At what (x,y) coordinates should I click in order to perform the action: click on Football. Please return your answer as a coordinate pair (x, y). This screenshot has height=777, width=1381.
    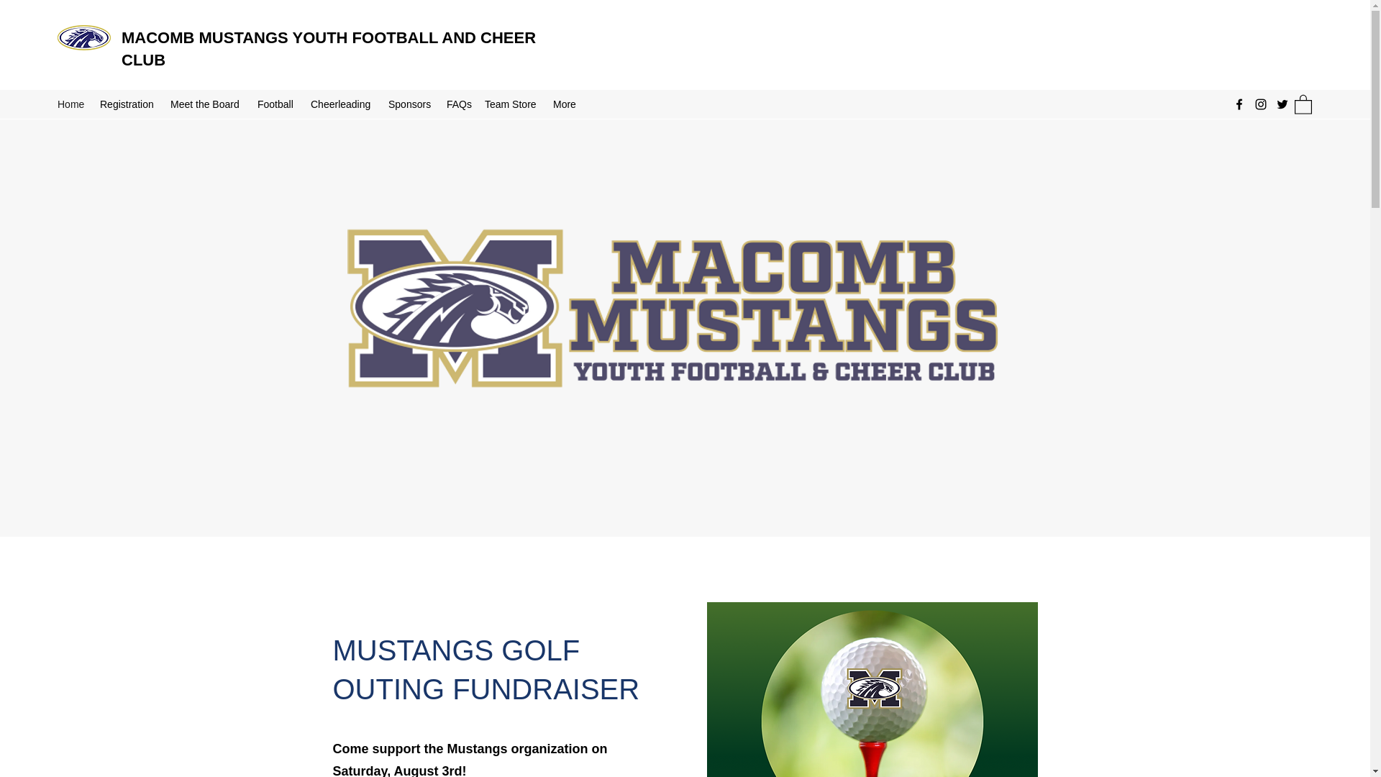
    Looking at the image, I should click on (276, 104).